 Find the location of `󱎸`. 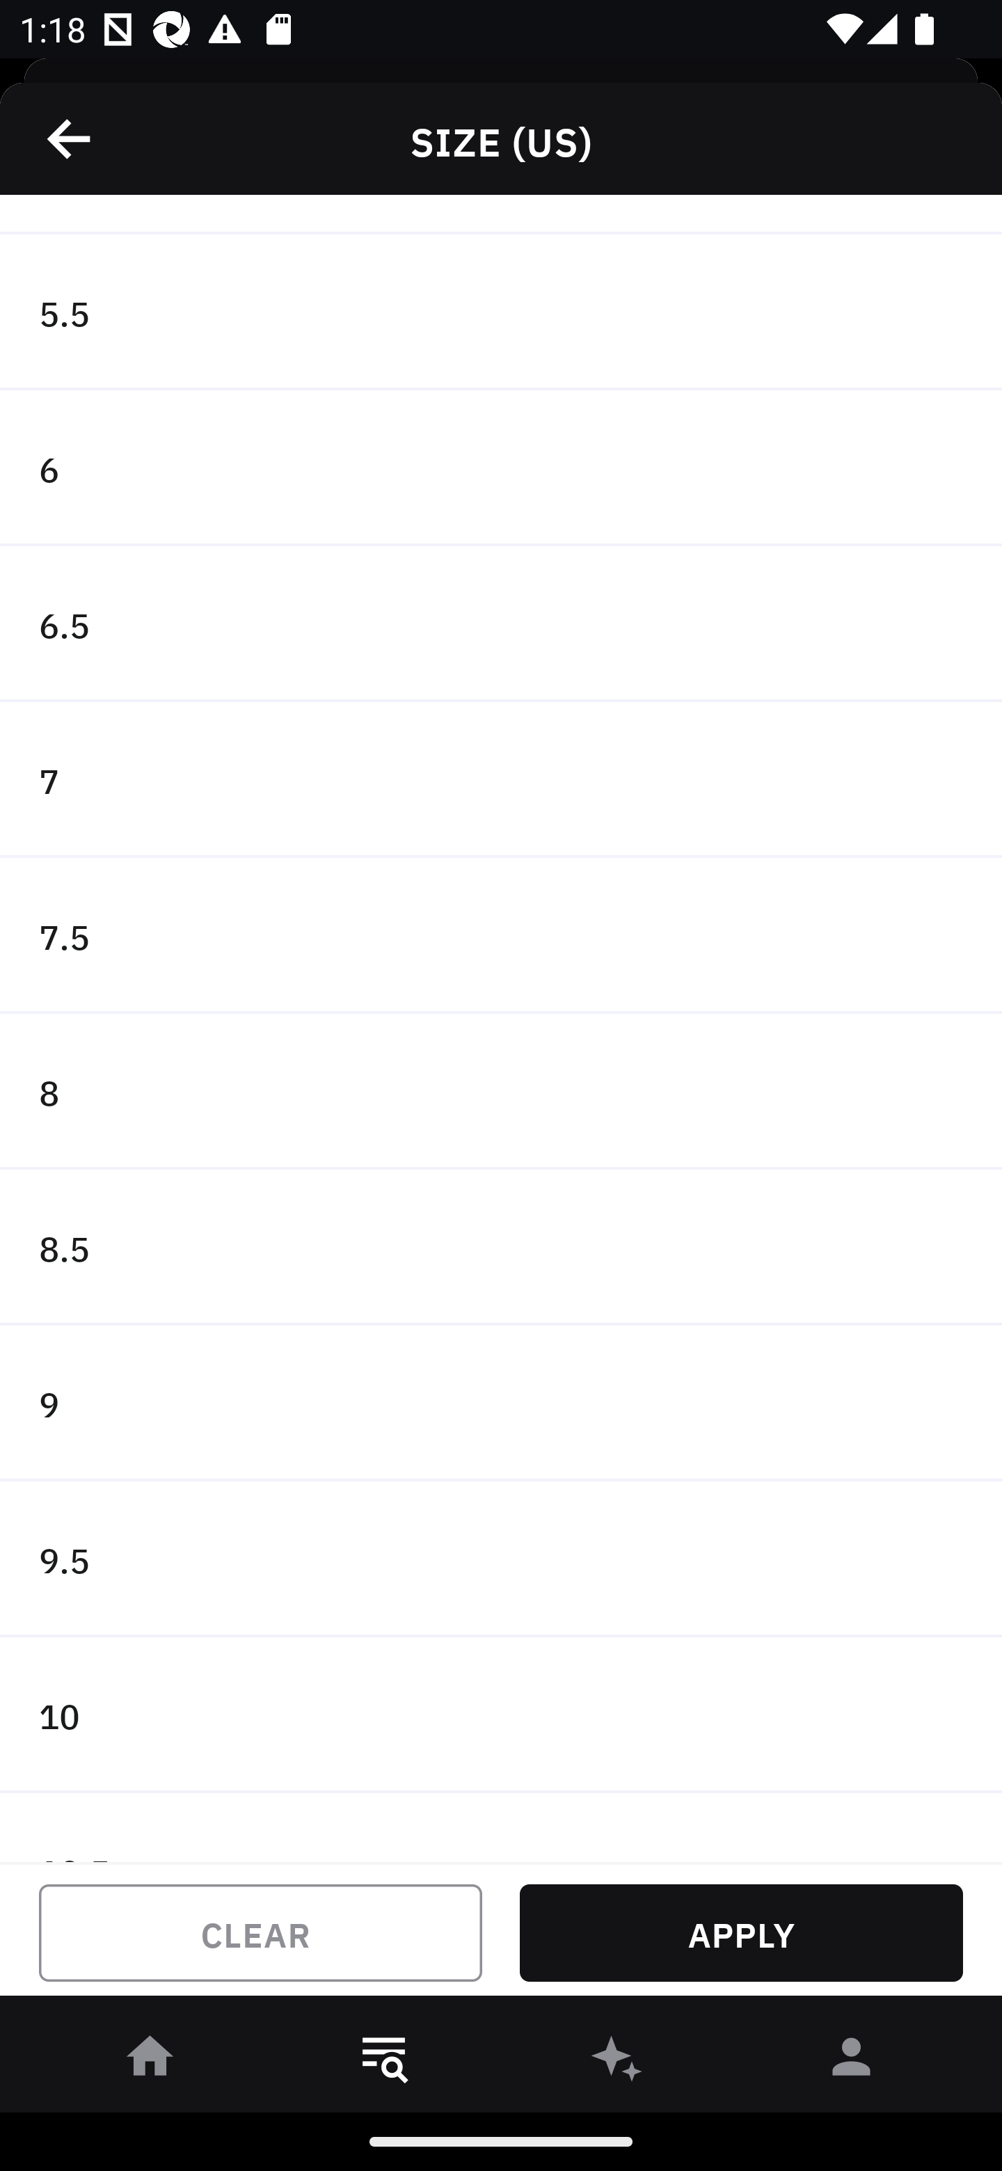

󱎸 is located at coordinates (384, 2061).